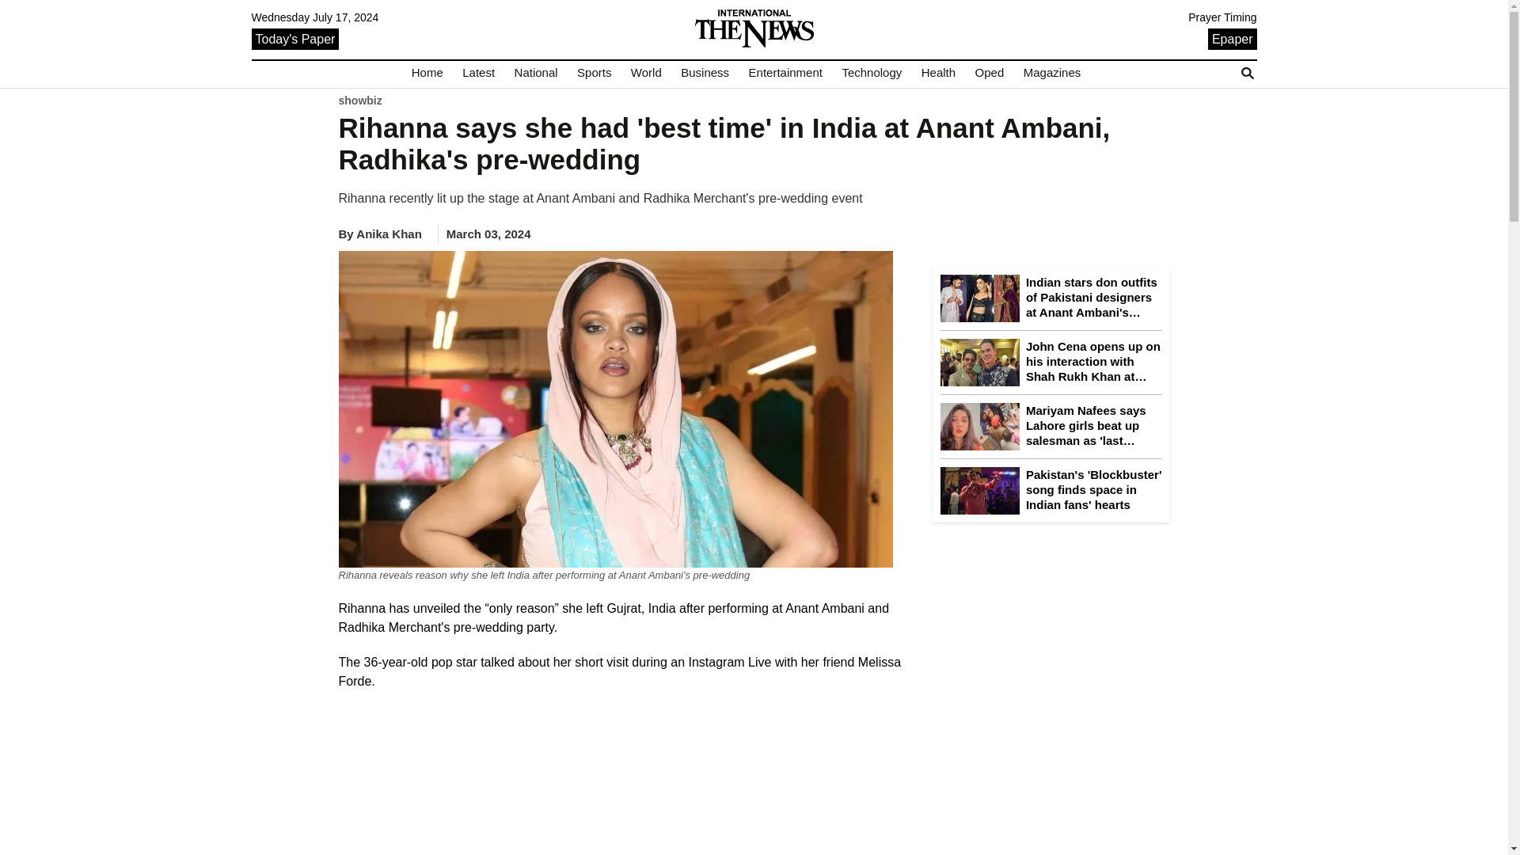 This screenshot has width=1520, height=855. What do you see at coordinates (295, 38) in the screenshot?
I see `Today's Paper` at bounding box center [295, 38].